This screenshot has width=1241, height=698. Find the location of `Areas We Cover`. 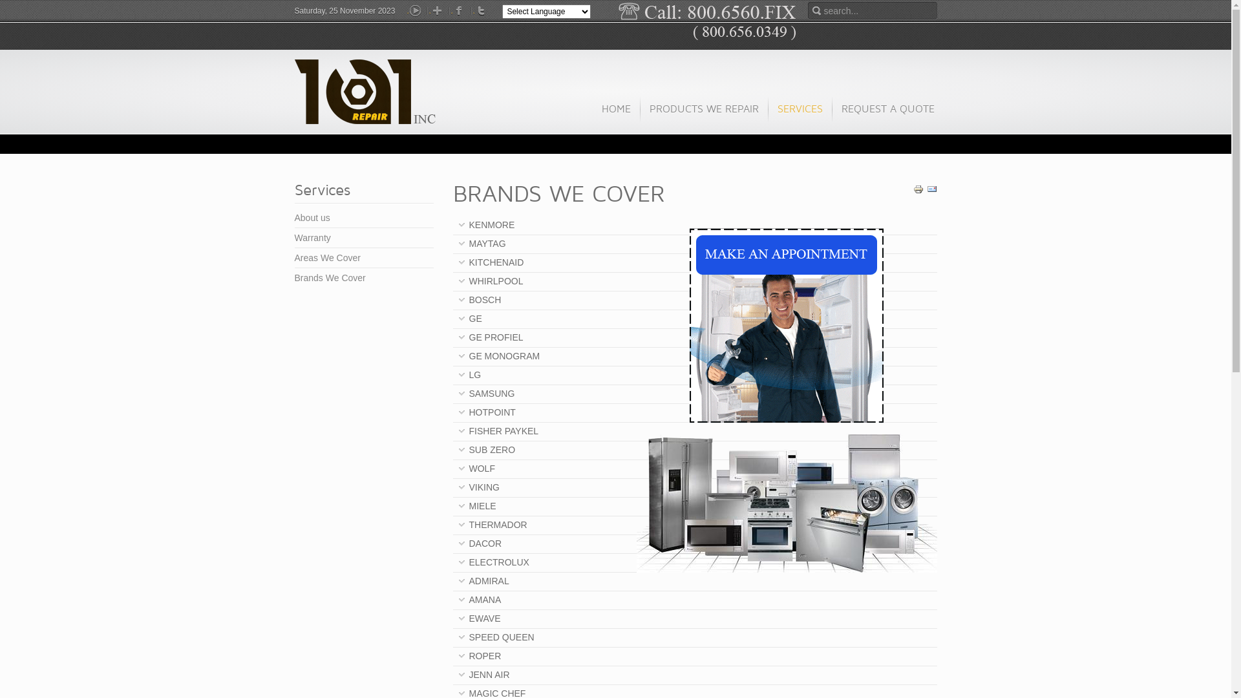

Areas We Cover is located at coordinates (365, 258).